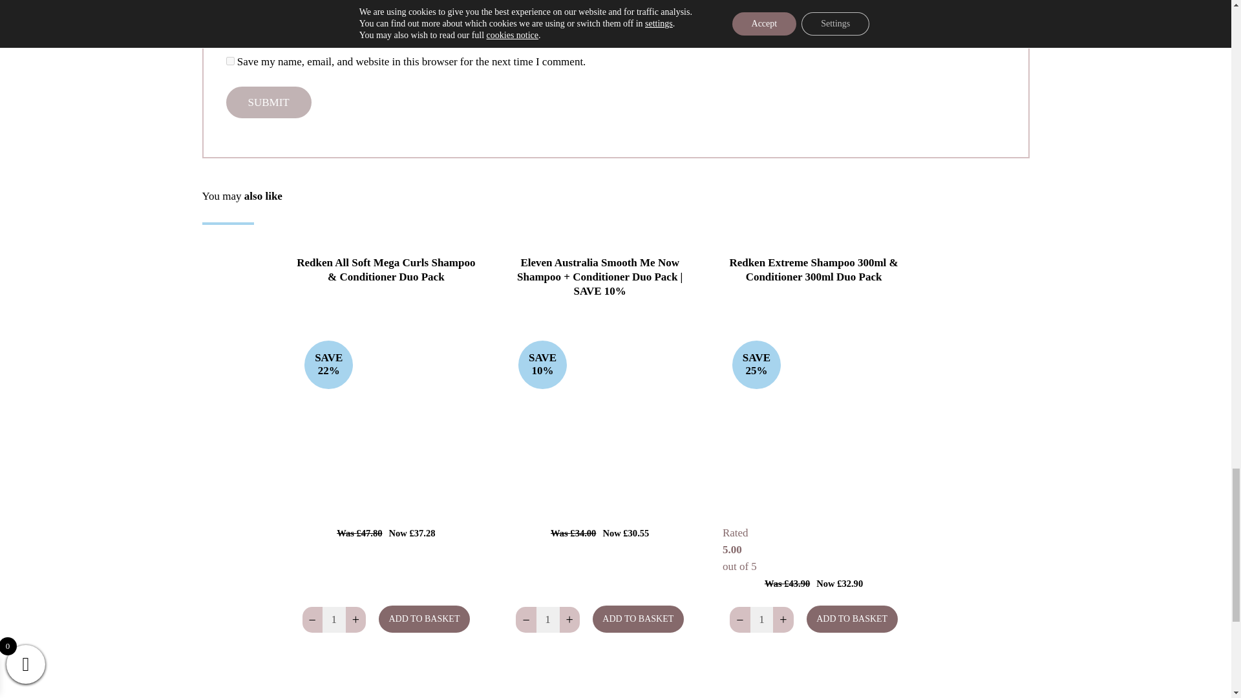 This screenshot has height=698, width=1241. I want to click on yes, so click(230, 61).